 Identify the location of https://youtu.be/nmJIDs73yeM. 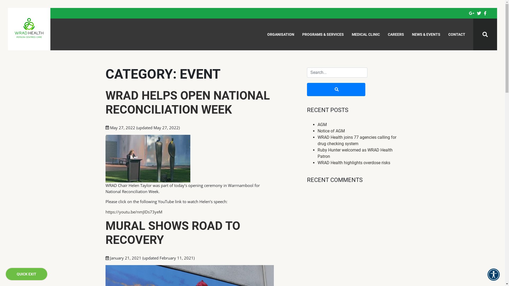
(134, 212).